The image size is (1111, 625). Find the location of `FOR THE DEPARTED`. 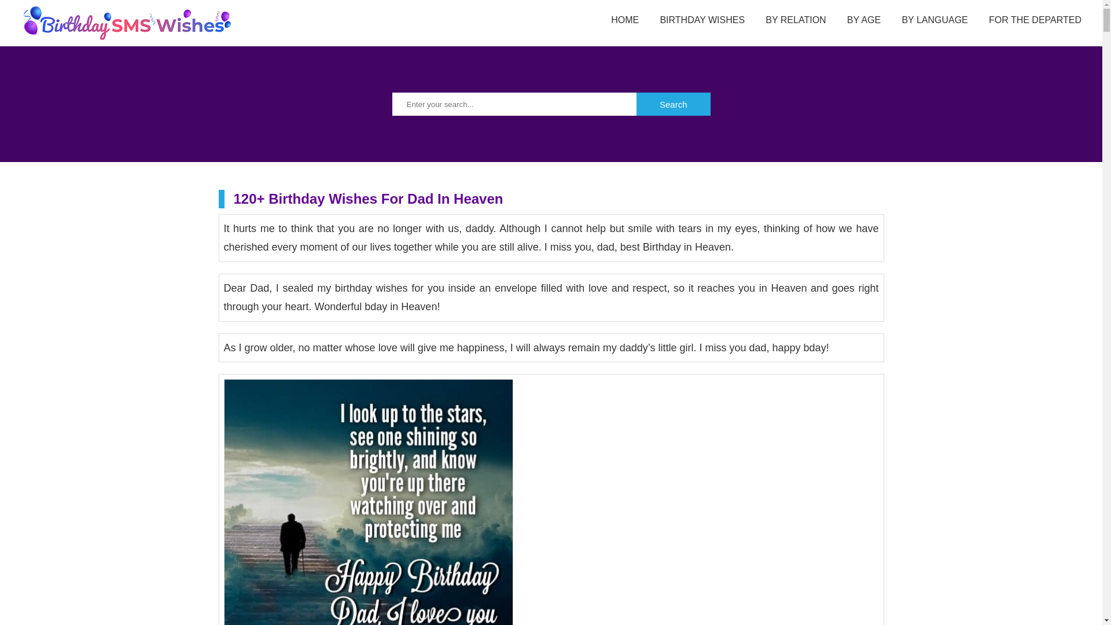

FOR THE DEPARTED is located at coordinates (1035, 21).